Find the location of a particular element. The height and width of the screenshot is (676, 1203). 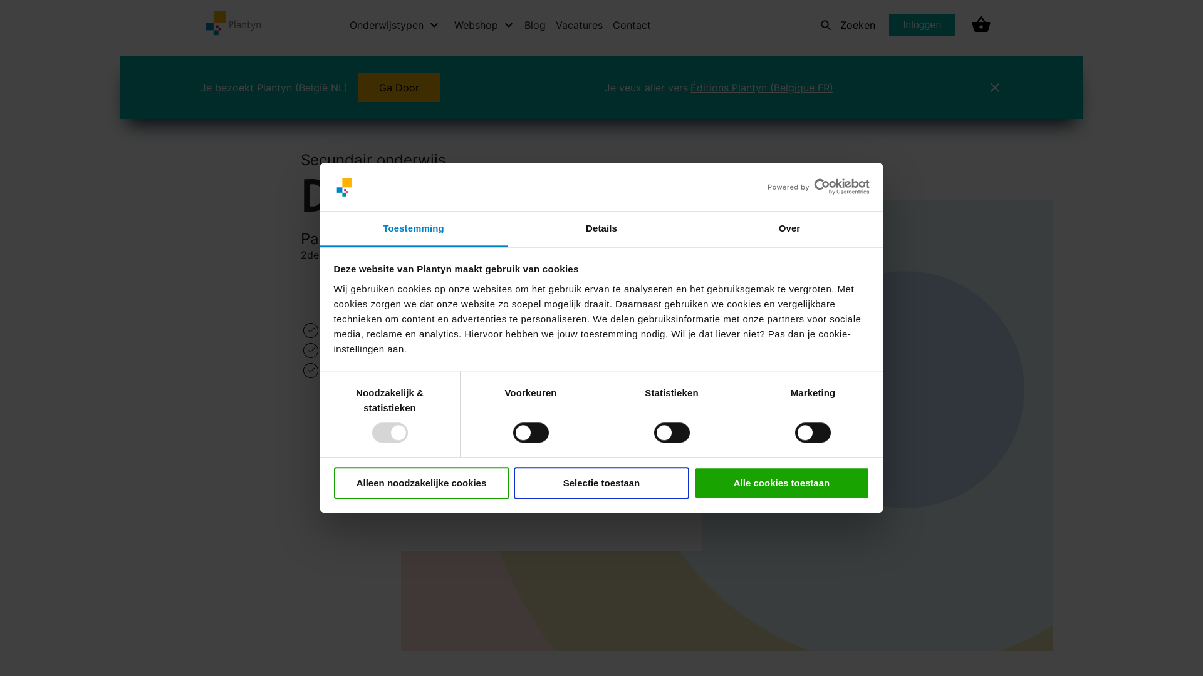

Zoeken is located at coordinates (845, 25).